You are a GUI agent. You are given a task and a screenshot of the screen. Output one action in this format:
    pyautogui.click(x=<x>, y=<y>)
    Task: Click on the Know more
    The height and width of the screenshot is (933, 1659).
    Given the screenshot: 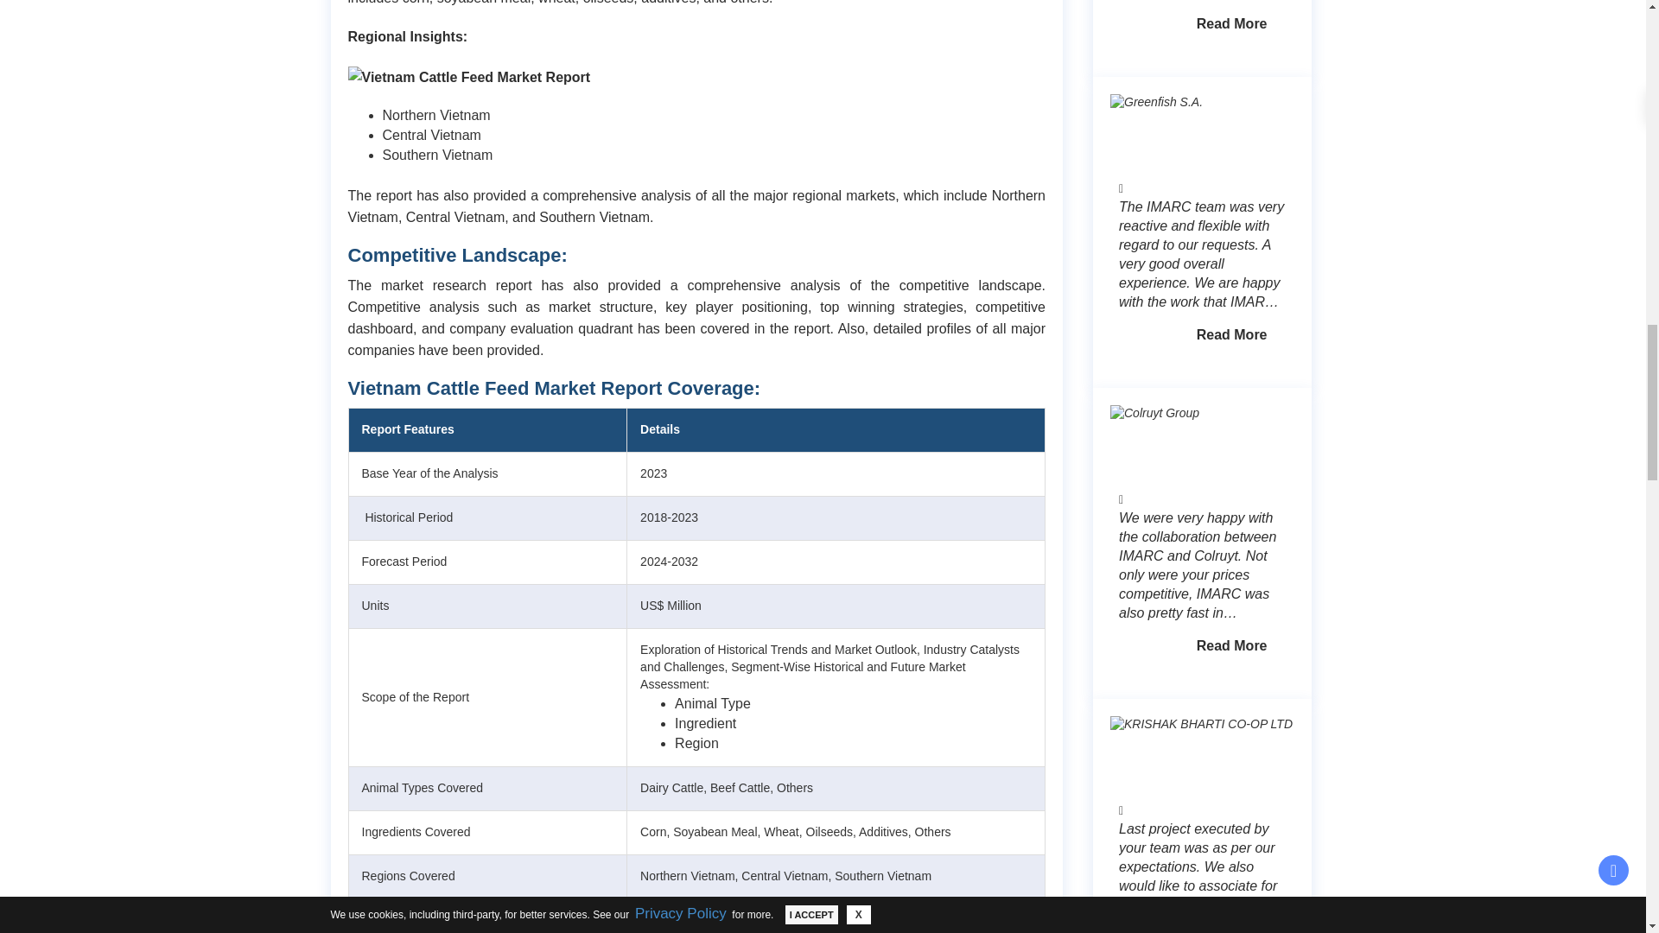 What is the action you would take?
    pyautogui.click(x=1232, y=646)
    